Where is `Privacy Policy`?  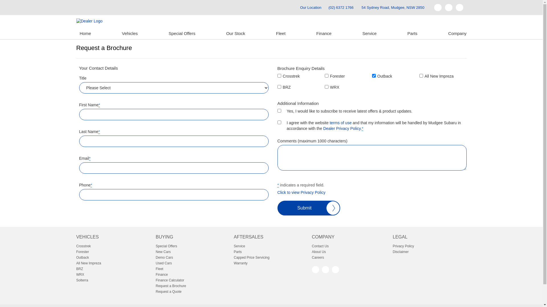
Privacy Policy is located at coordinates (430, 246).